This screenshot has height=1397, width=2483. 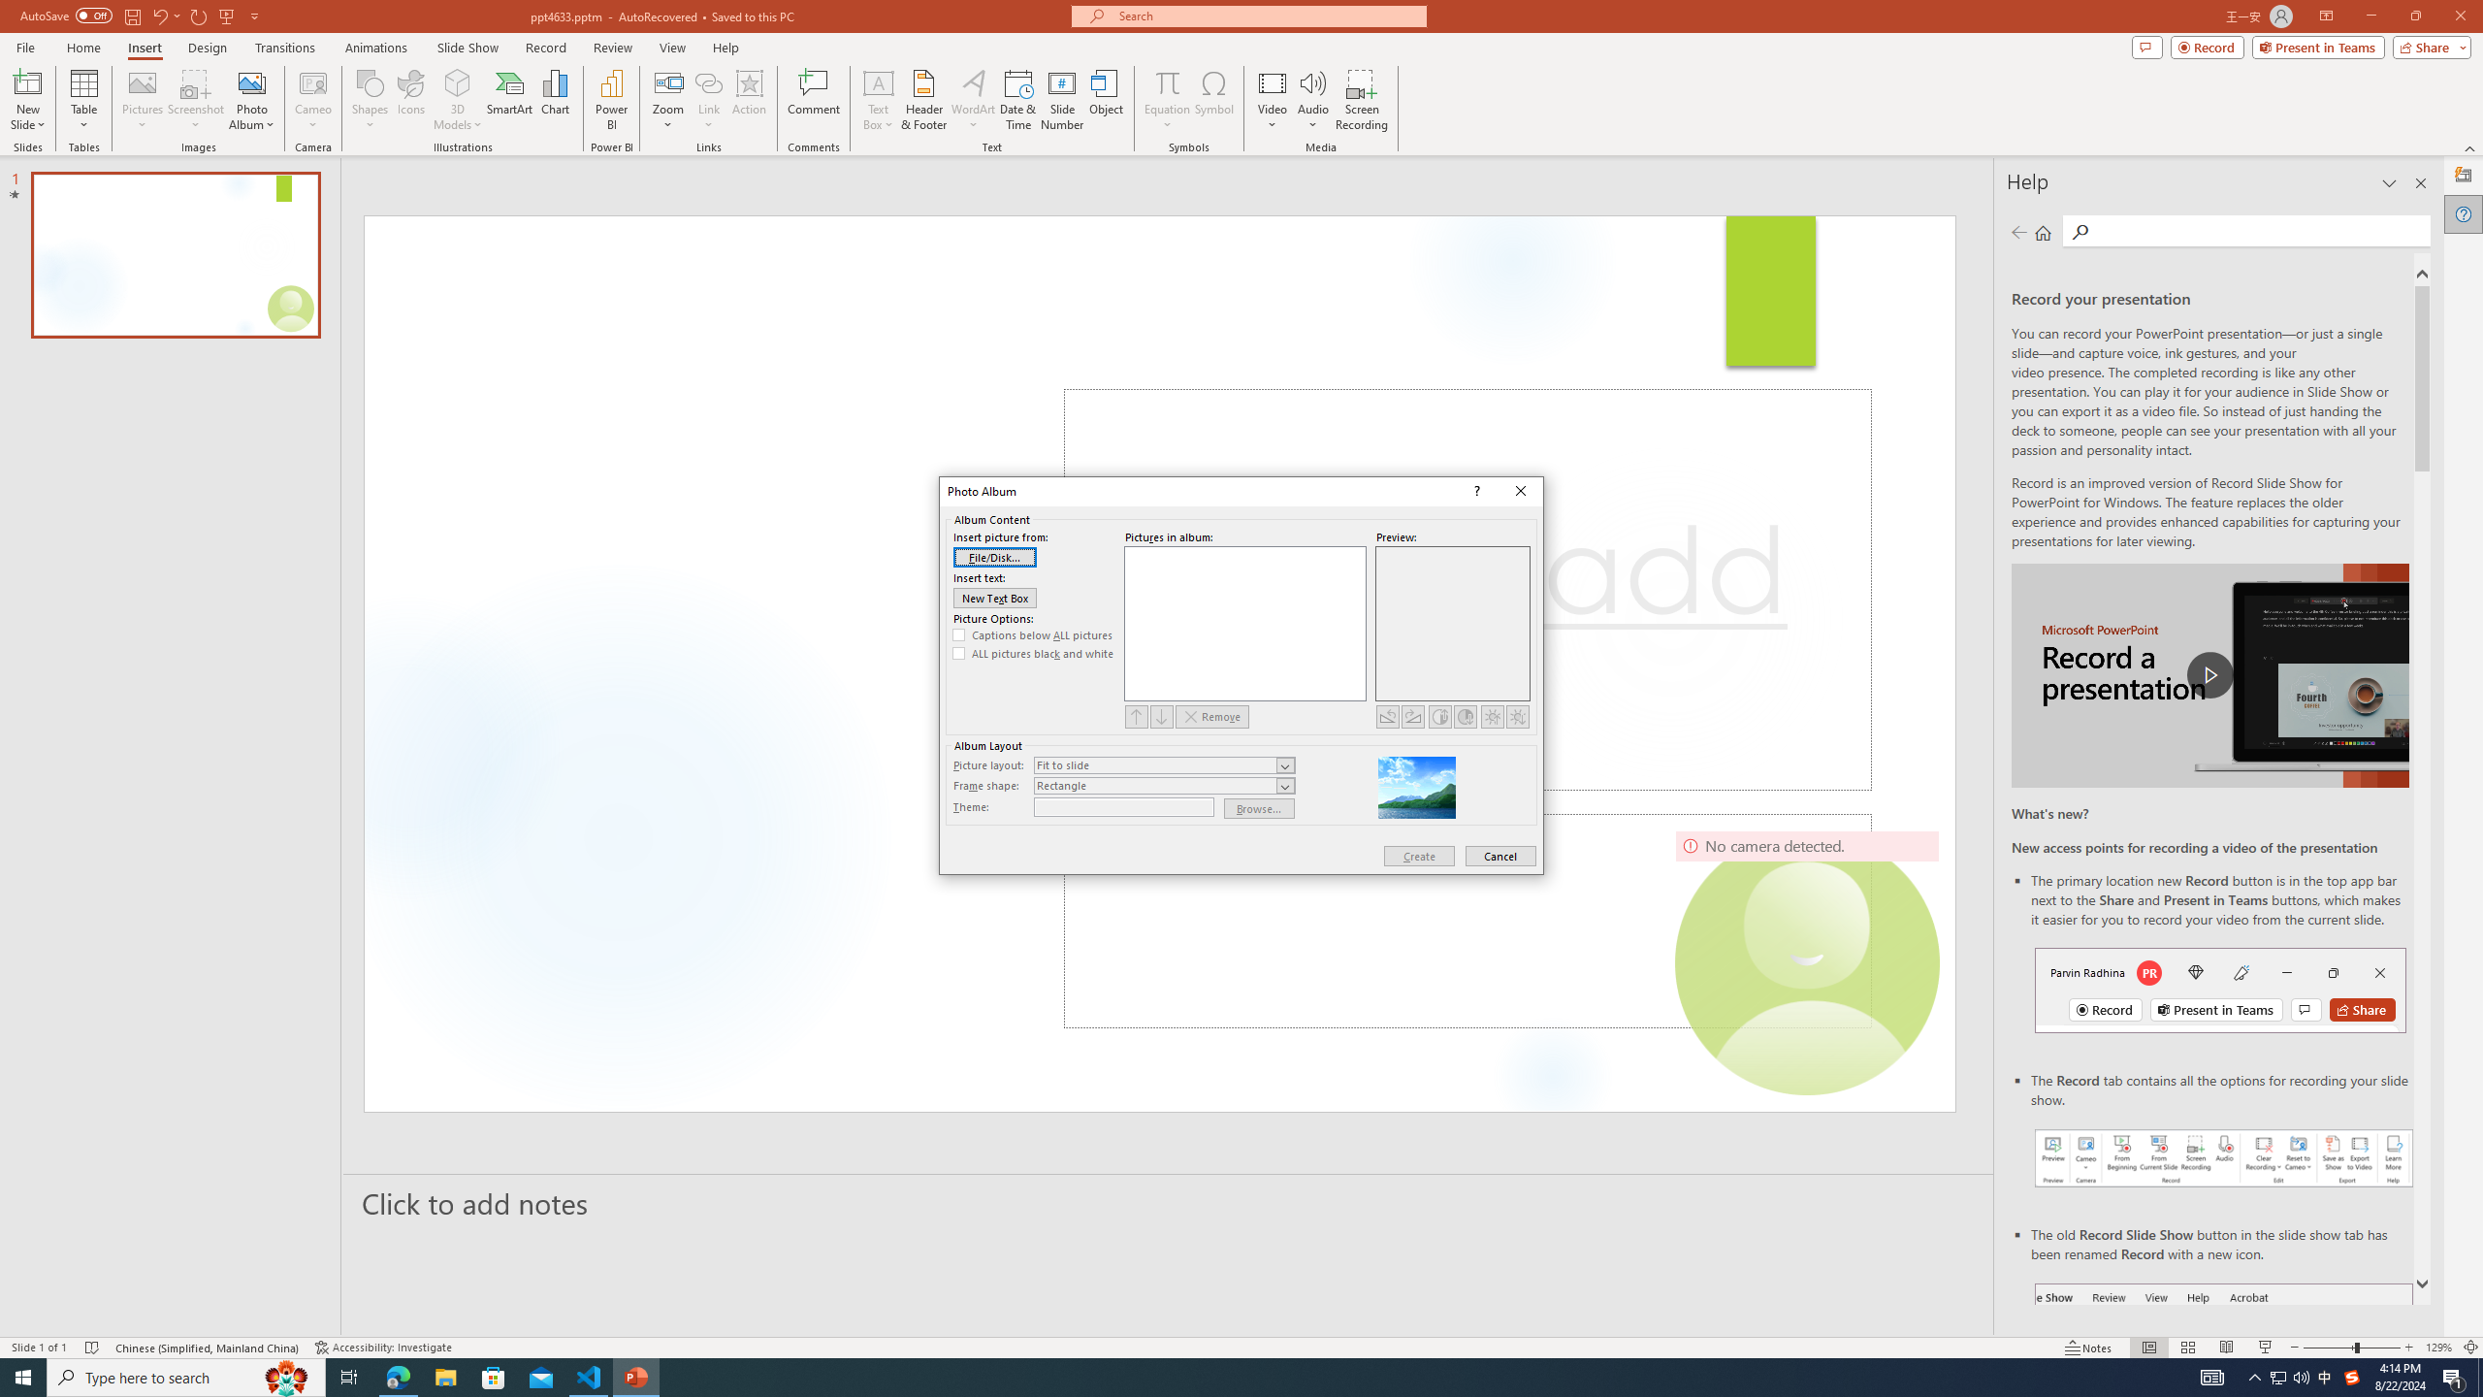 I want to click on Photo Album..., so click(x=251, y=100).